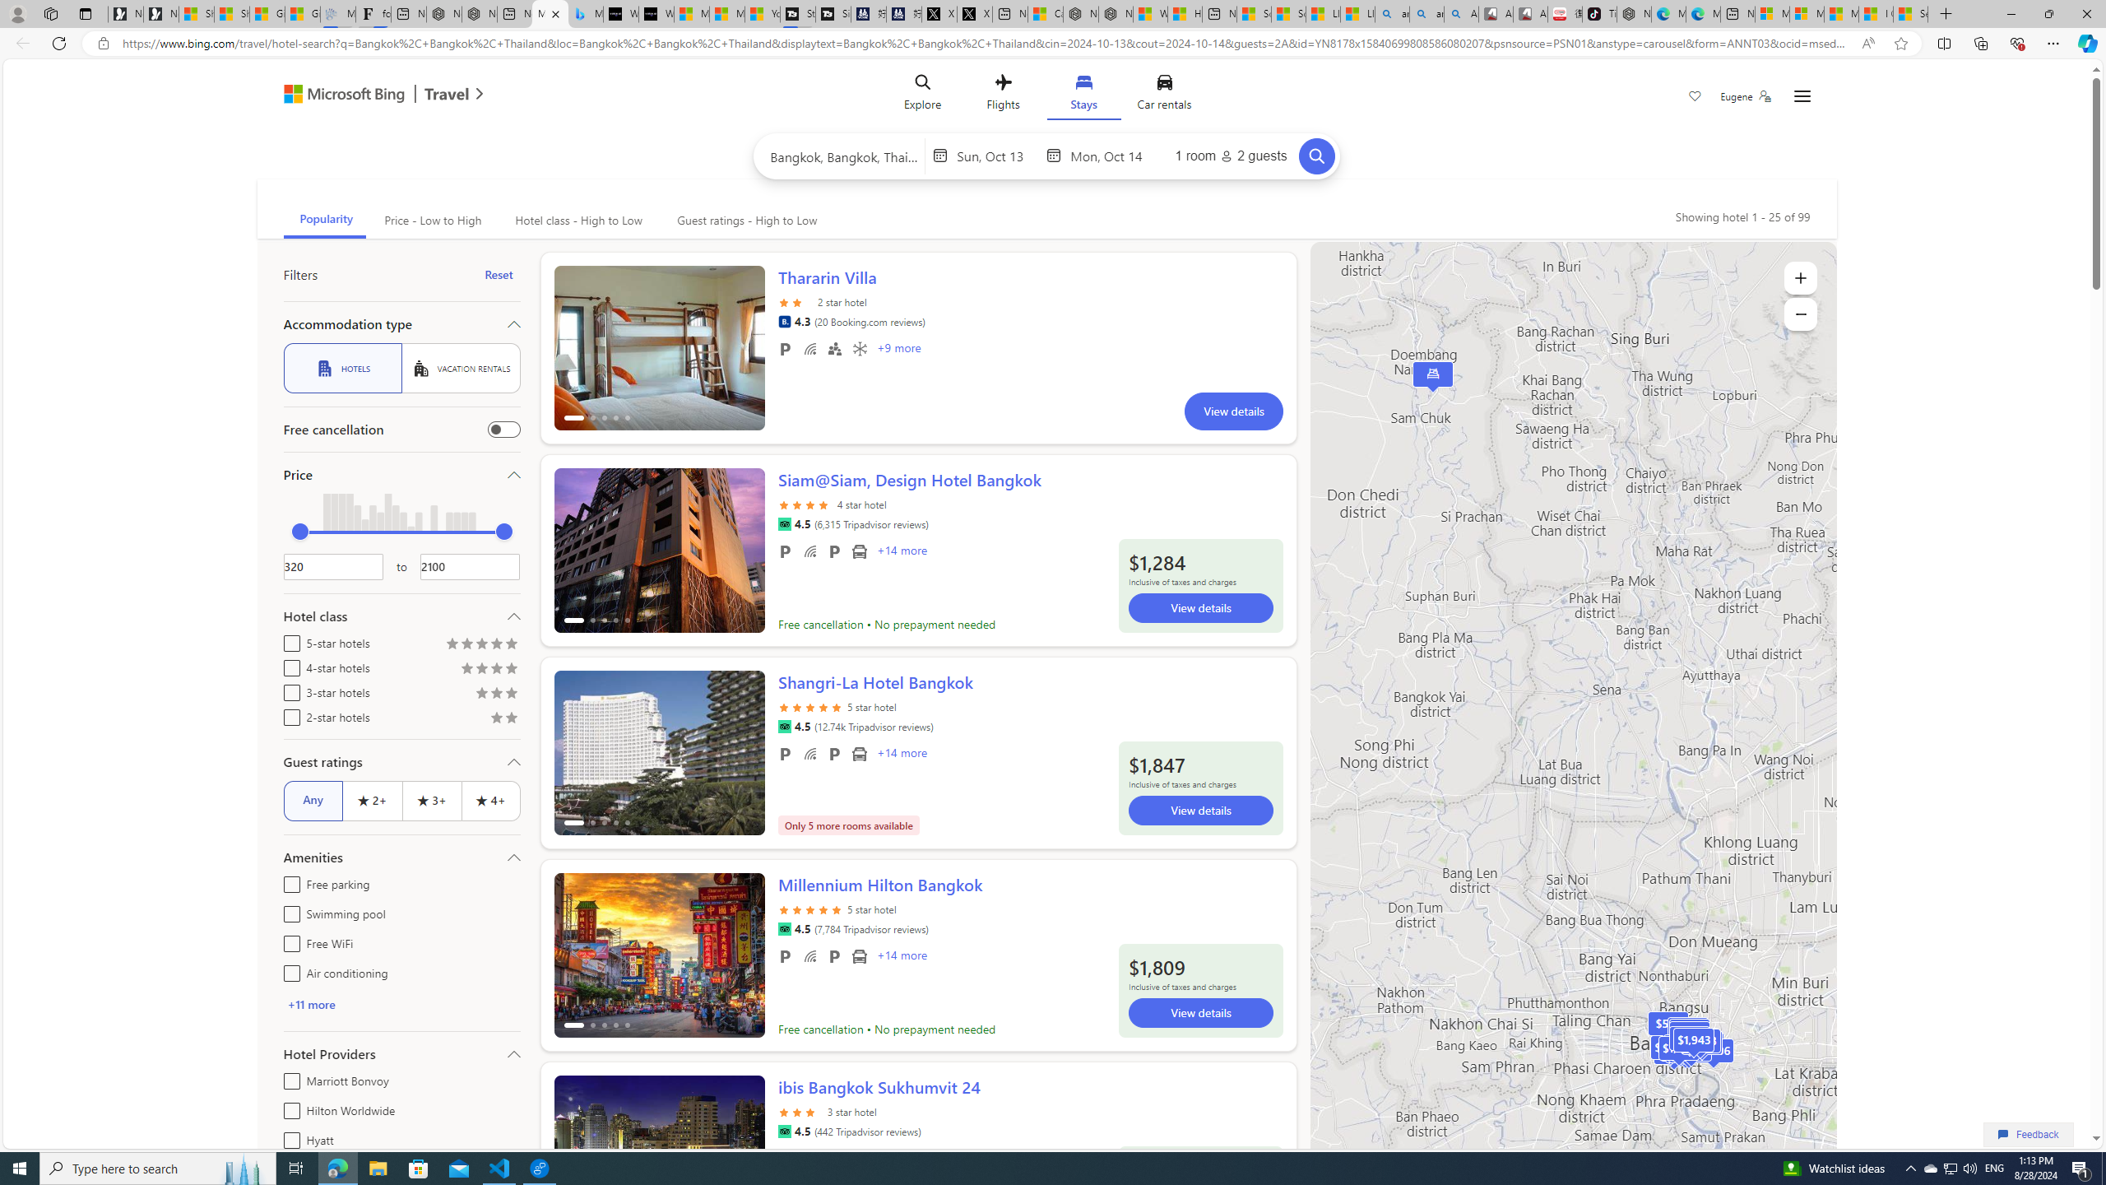 The width and height of the screenshot is (2106, 1185). I want to click on Airport transportation, so click(859, 956).